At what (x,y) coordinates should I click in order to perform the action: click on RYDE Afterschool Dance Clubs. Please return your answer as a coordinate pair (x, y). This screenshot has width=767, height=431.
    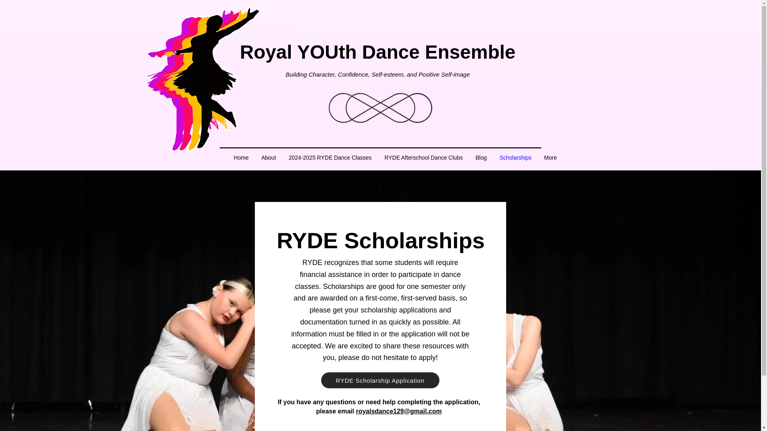
    Looking at the image, I should click on (423, 158).